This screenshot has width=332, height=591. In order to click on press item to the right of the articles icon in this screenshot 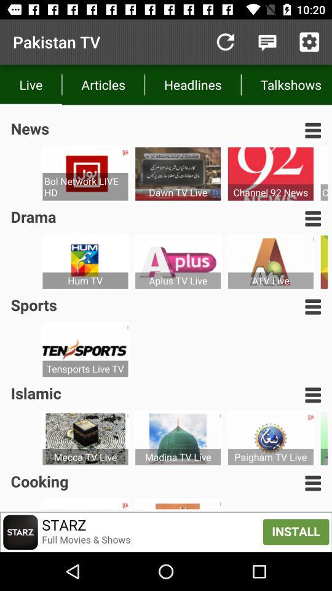, I will do `click(225, 42)`.